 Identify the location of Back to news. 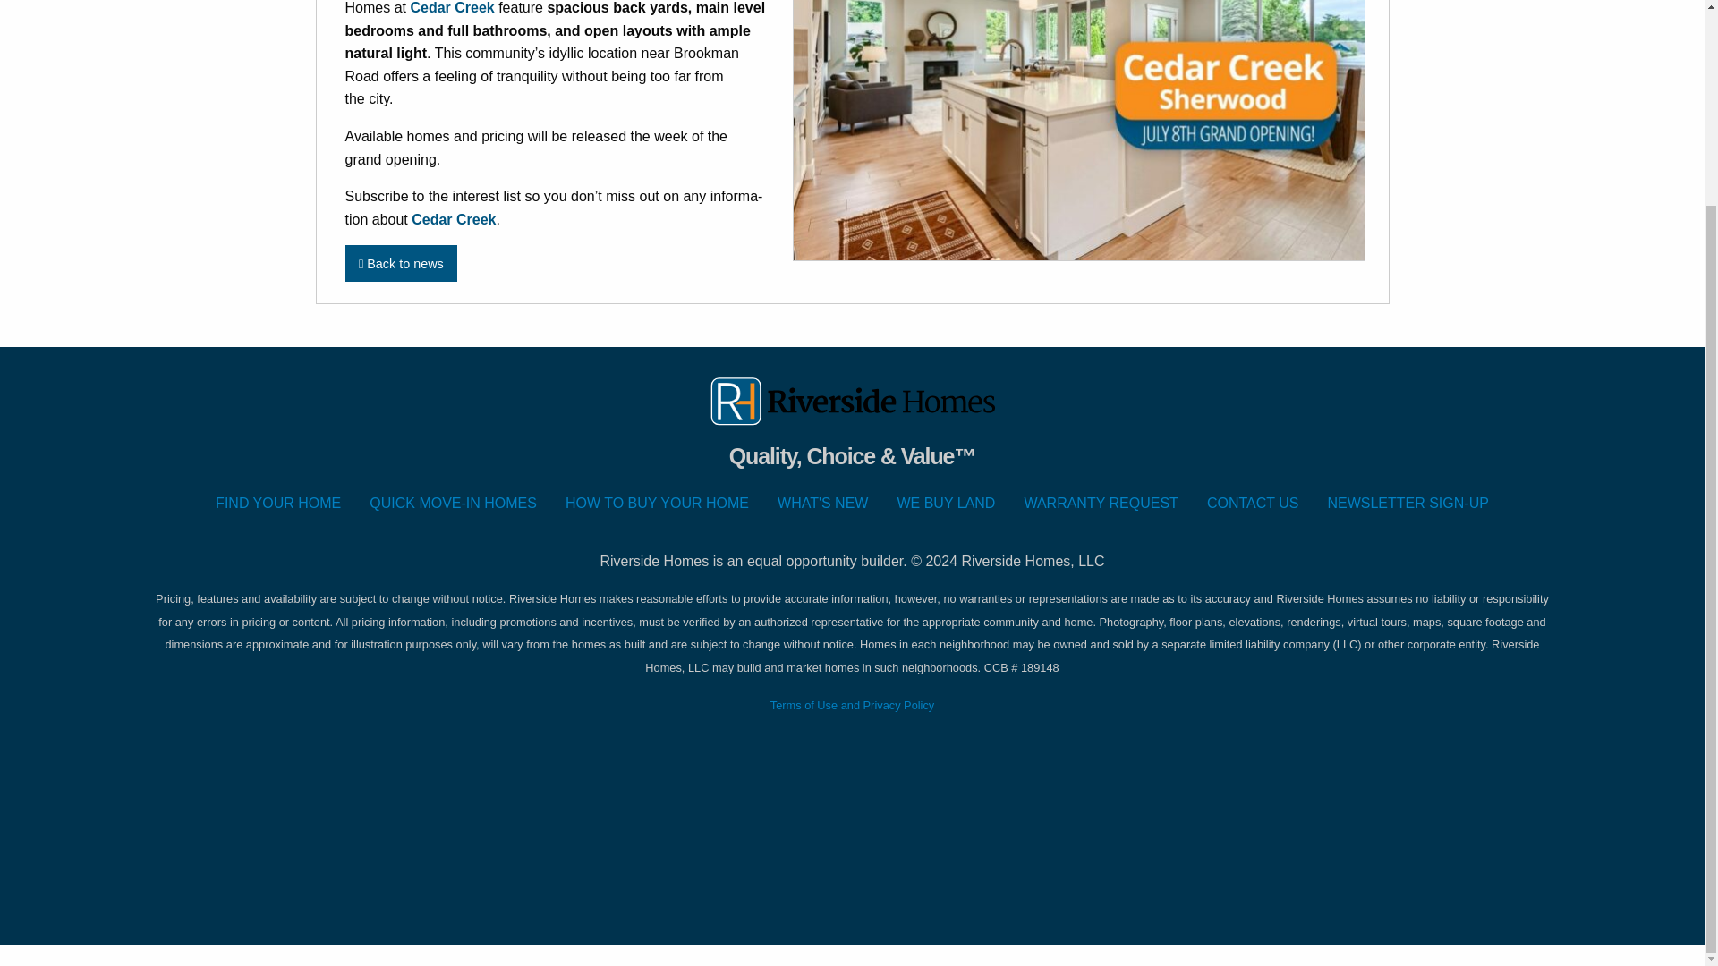
(401, 263).